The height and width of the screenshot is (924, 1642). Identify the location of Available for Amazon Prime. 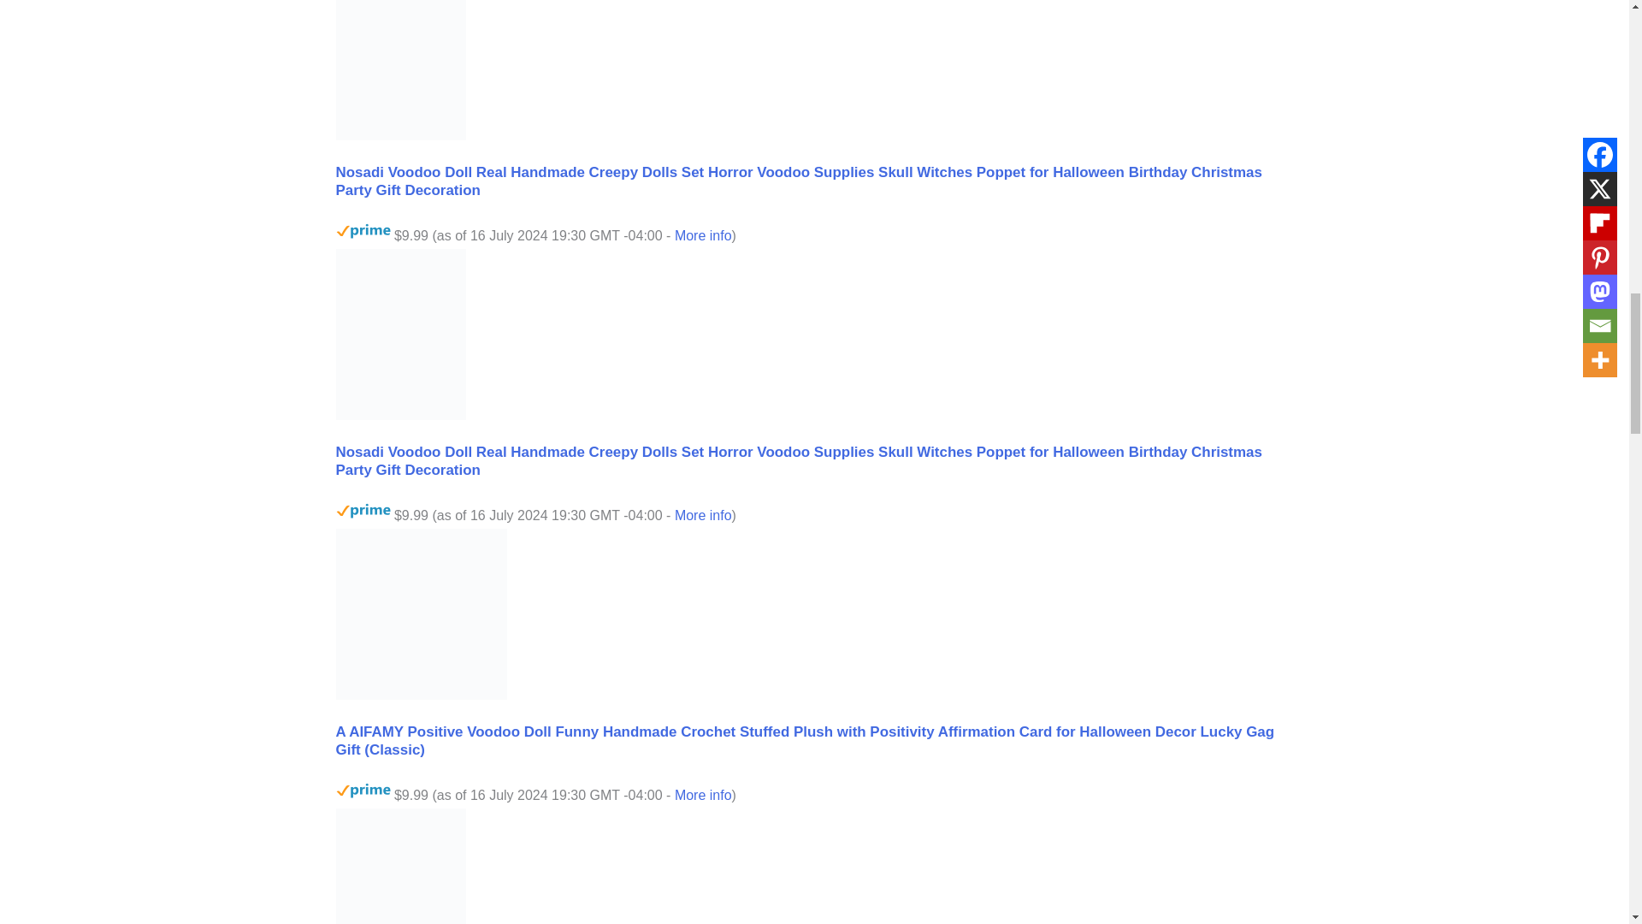
(363, 512).